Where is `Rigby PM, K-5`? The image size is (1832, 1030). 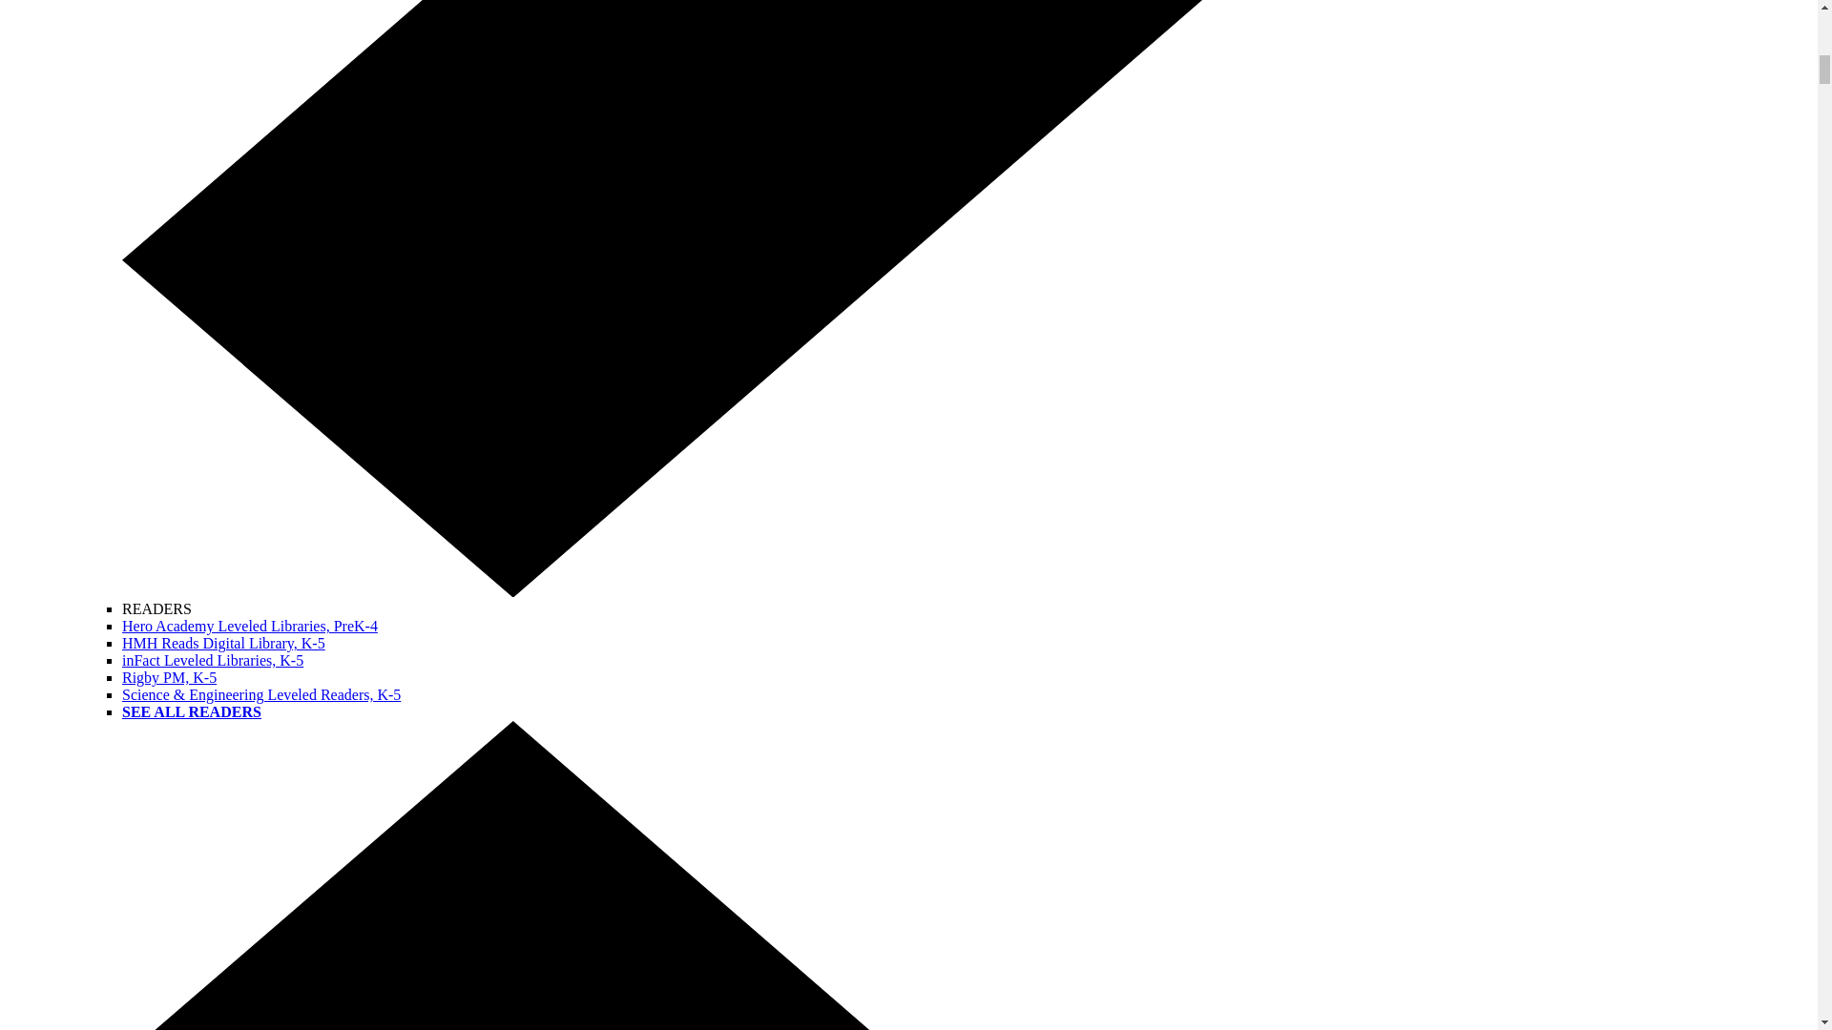
Rigby PM, K-5 is located at coordinates (169, 677).